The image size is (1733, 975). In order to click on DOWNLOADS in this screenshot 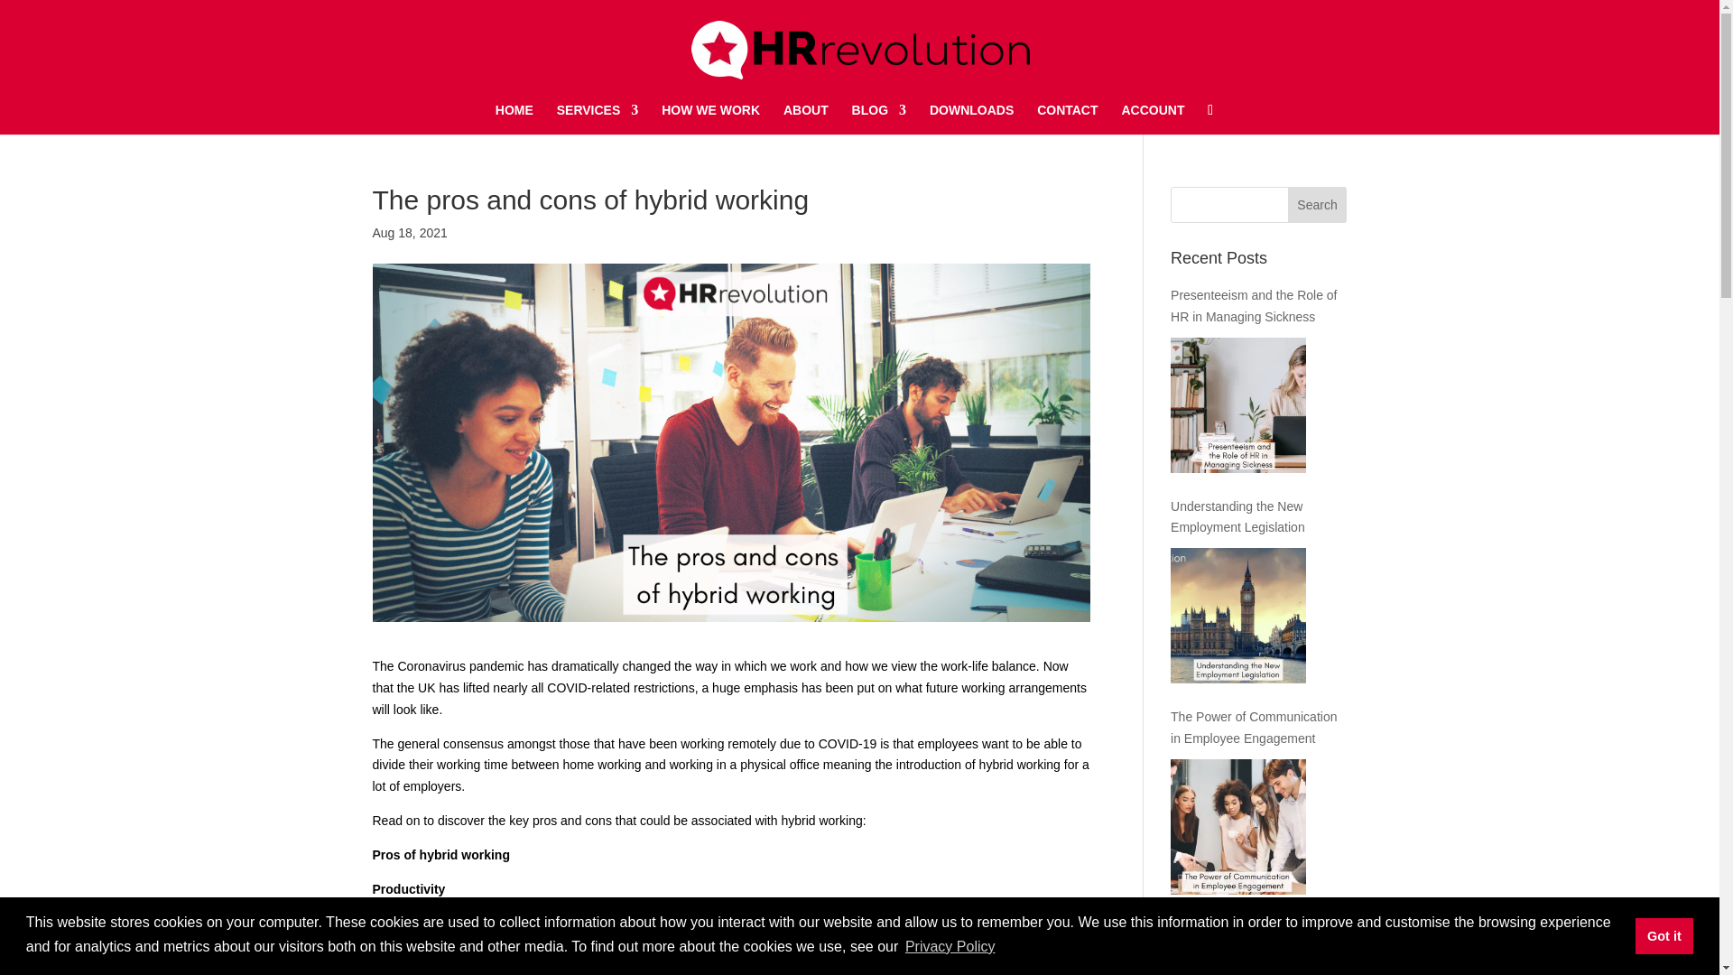, I will do `click(971, 119)`.